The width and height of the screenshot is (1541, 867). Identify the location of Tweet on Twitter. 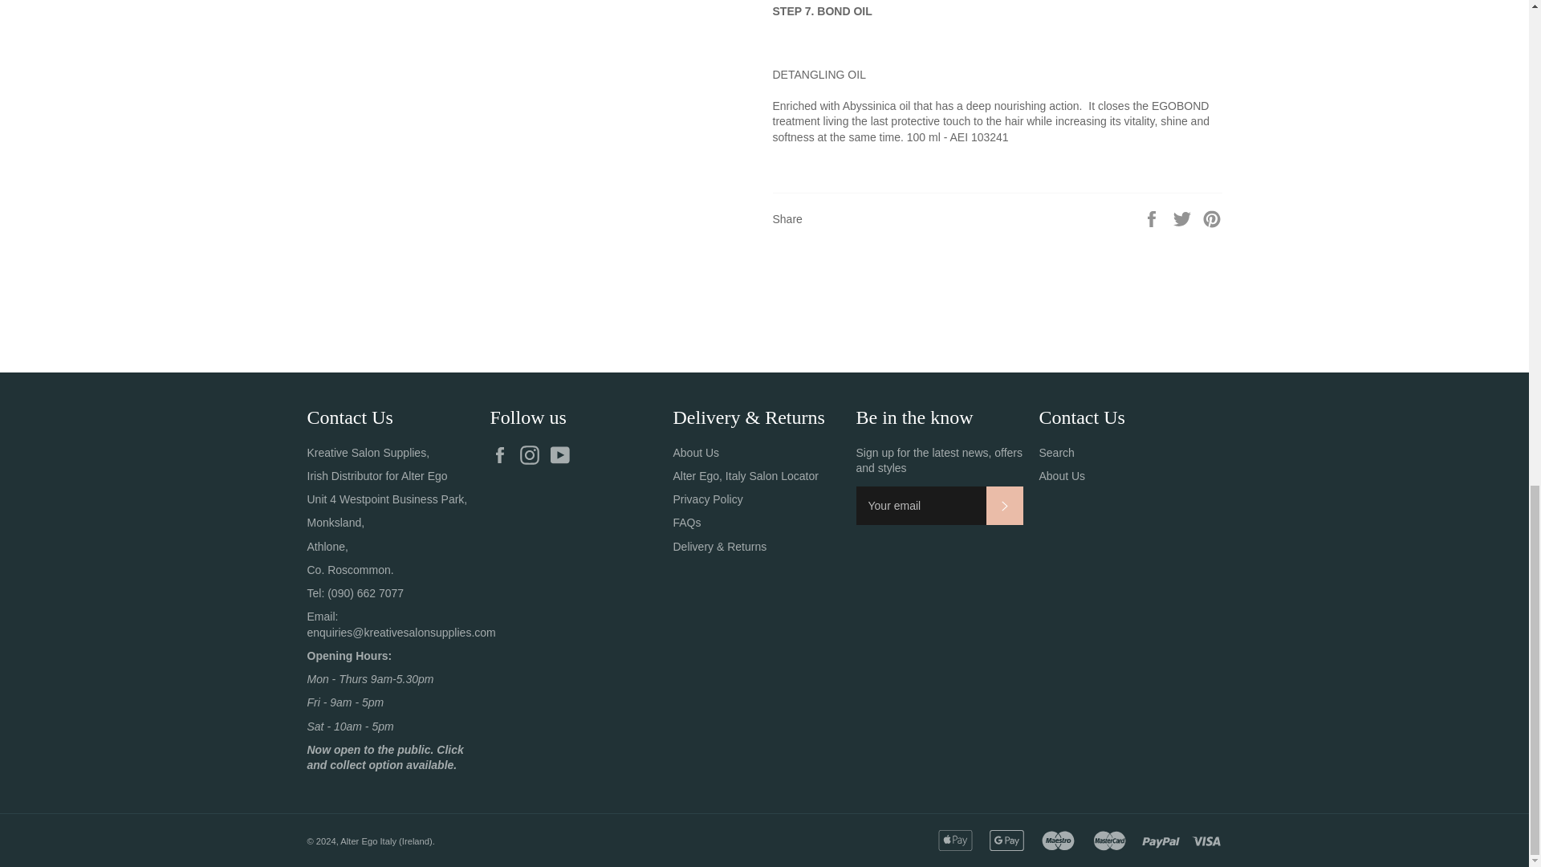
(1184, 218).